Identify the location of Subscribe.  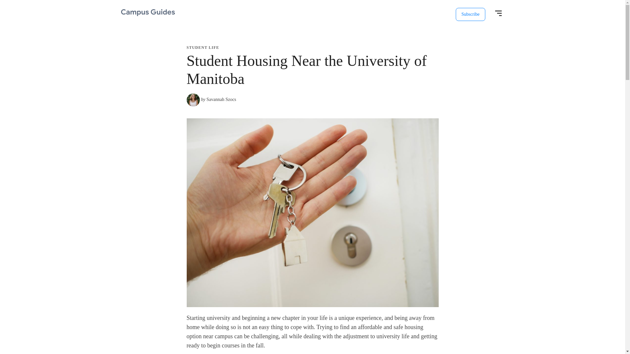
(470, 14).